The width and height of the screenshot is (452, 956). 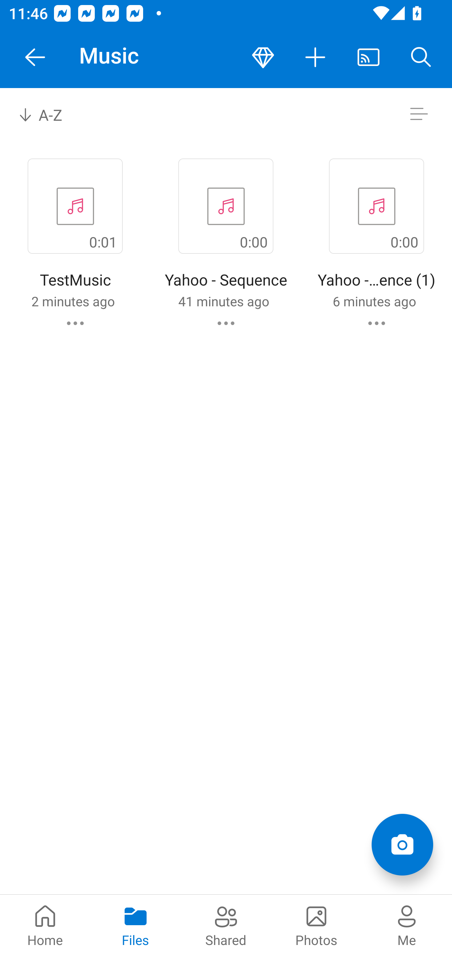 What do you see at coordinates (226, 323) in the screenshot?
I see `Yahoo - Sequence commands` at bounding box center [226, 323].